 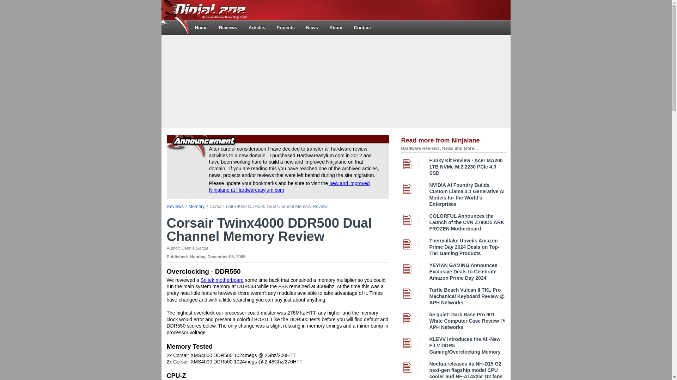 What do you see at coordinates (336, 27) in the screenshot?
I see `About` at bounding box center [336, 27].